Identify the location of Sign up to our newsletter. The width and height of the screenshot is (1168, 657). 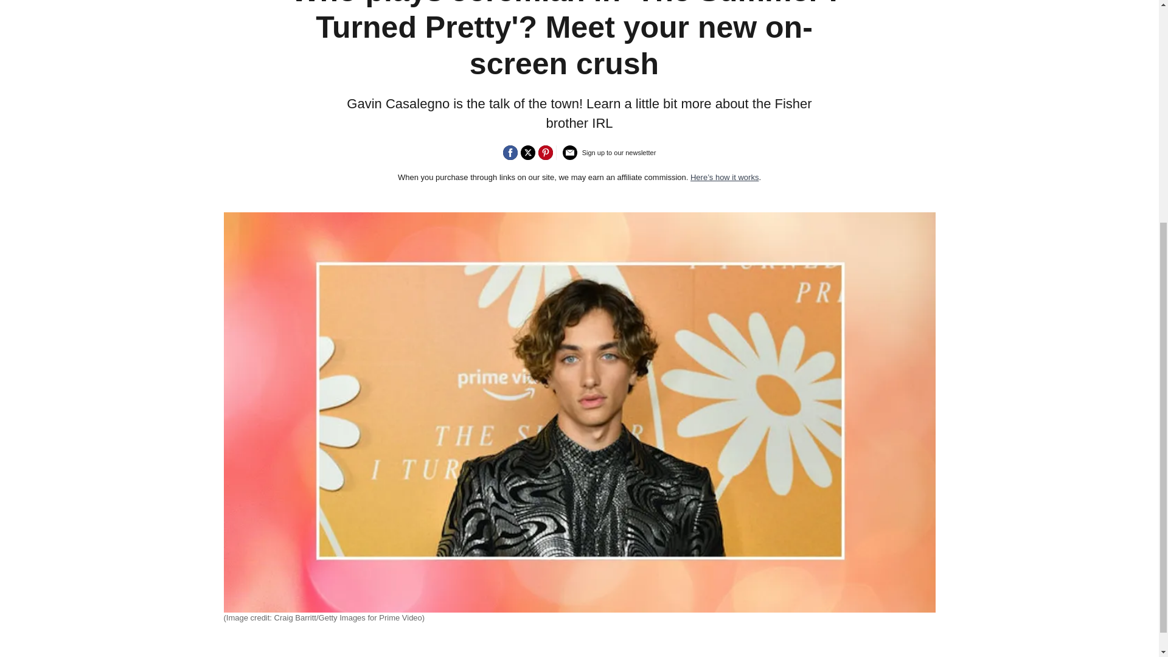
(610, 157).